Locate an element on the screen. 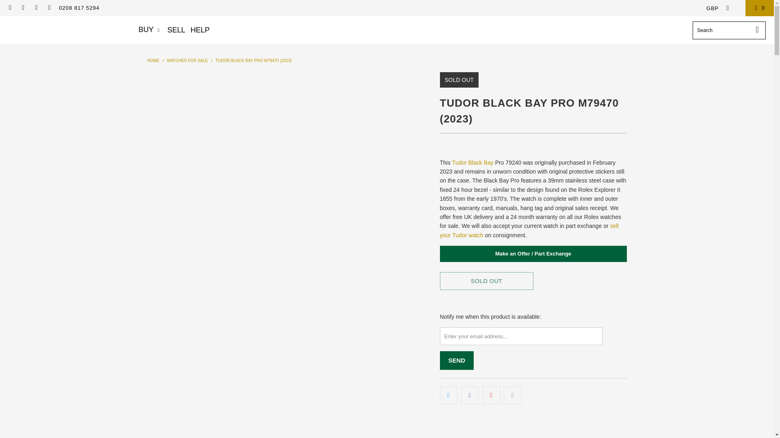  WATCHES FOR SALE is located at coordinates (187, 60).